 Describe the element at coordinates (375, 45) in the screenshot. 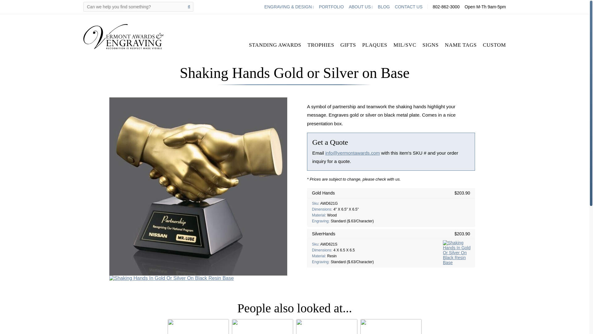

I see `PLAQUES` at that location.